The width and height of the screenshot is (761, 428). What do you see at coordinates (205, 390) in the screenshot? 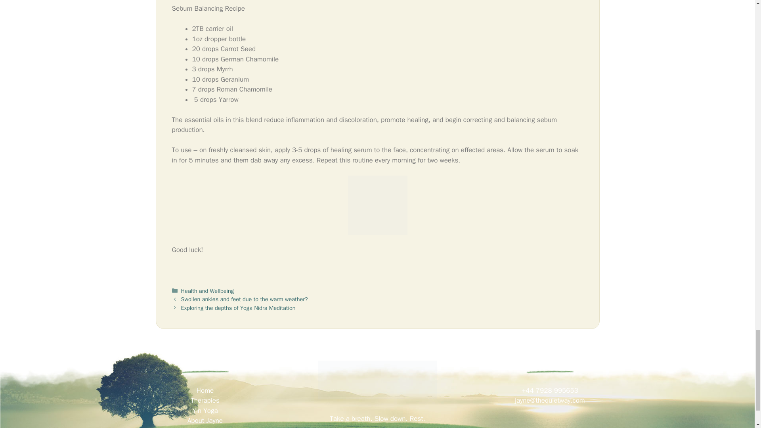
I see `Home` at bounding box center [205, 390].